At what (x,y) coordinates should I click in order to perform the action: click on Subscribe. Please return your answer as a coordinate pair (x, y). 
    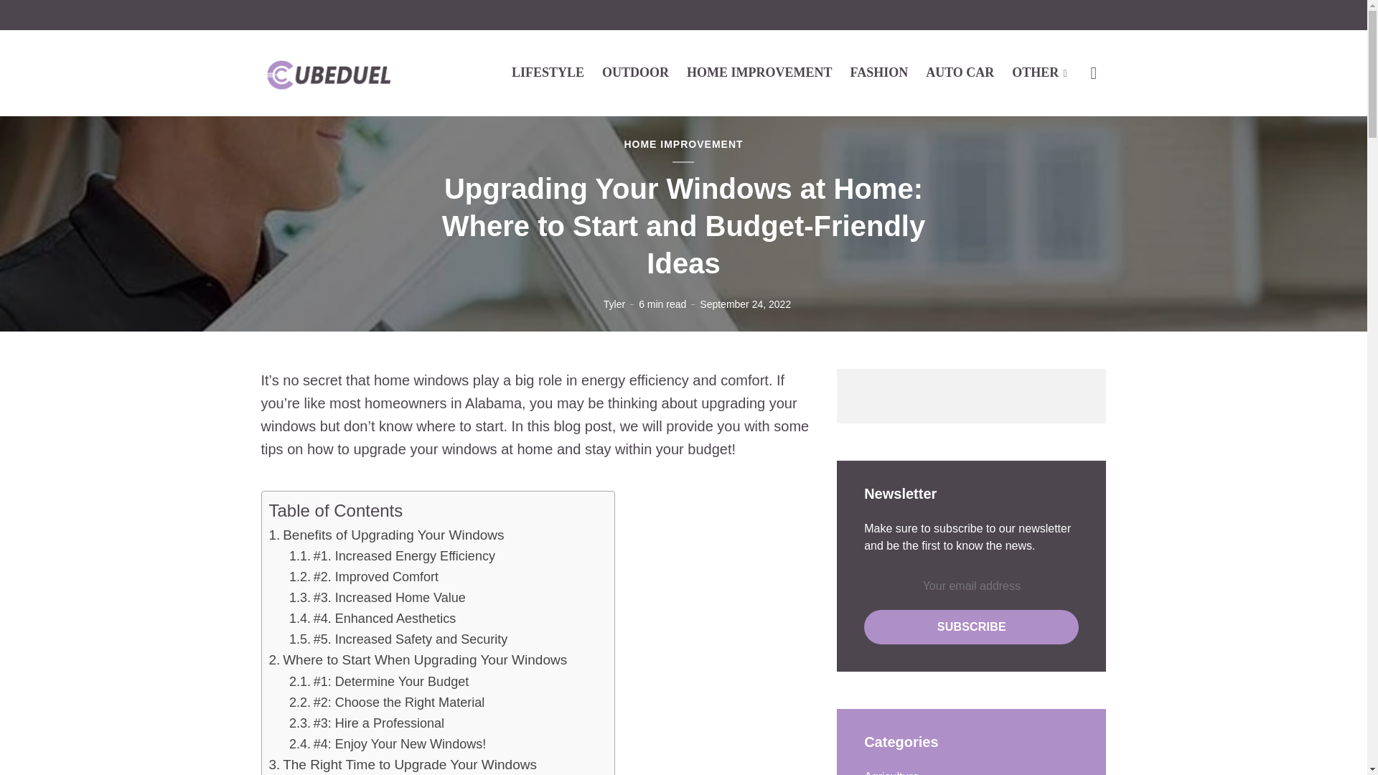
    Looking at the image, I should click on (971, 626).